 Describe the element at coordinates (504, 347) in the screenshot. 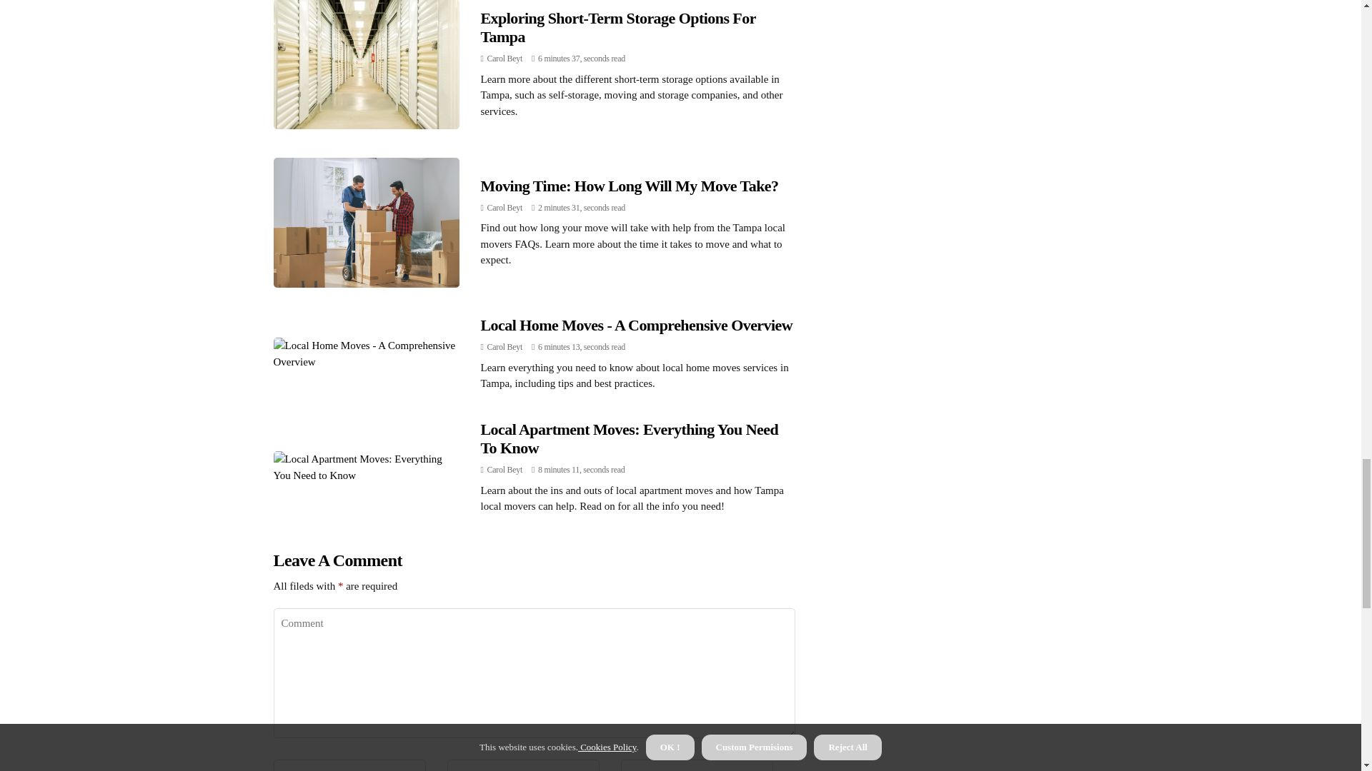

I see `Posts by Carol Beyt` at that location.